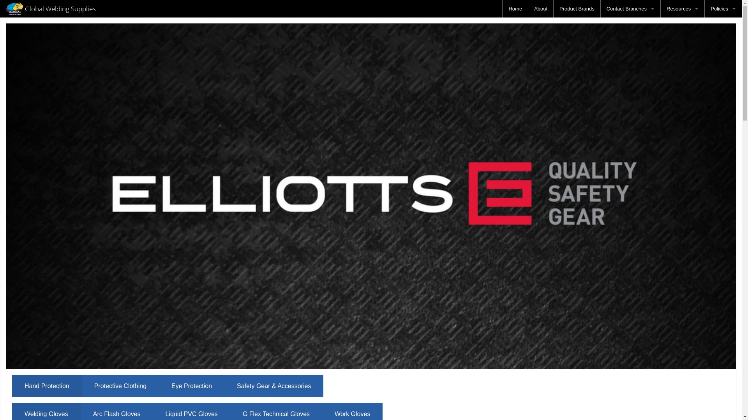 Image resolution: width=748 pixels, height=420 pixels. I want to click on Brisbane, so click(630, 26).